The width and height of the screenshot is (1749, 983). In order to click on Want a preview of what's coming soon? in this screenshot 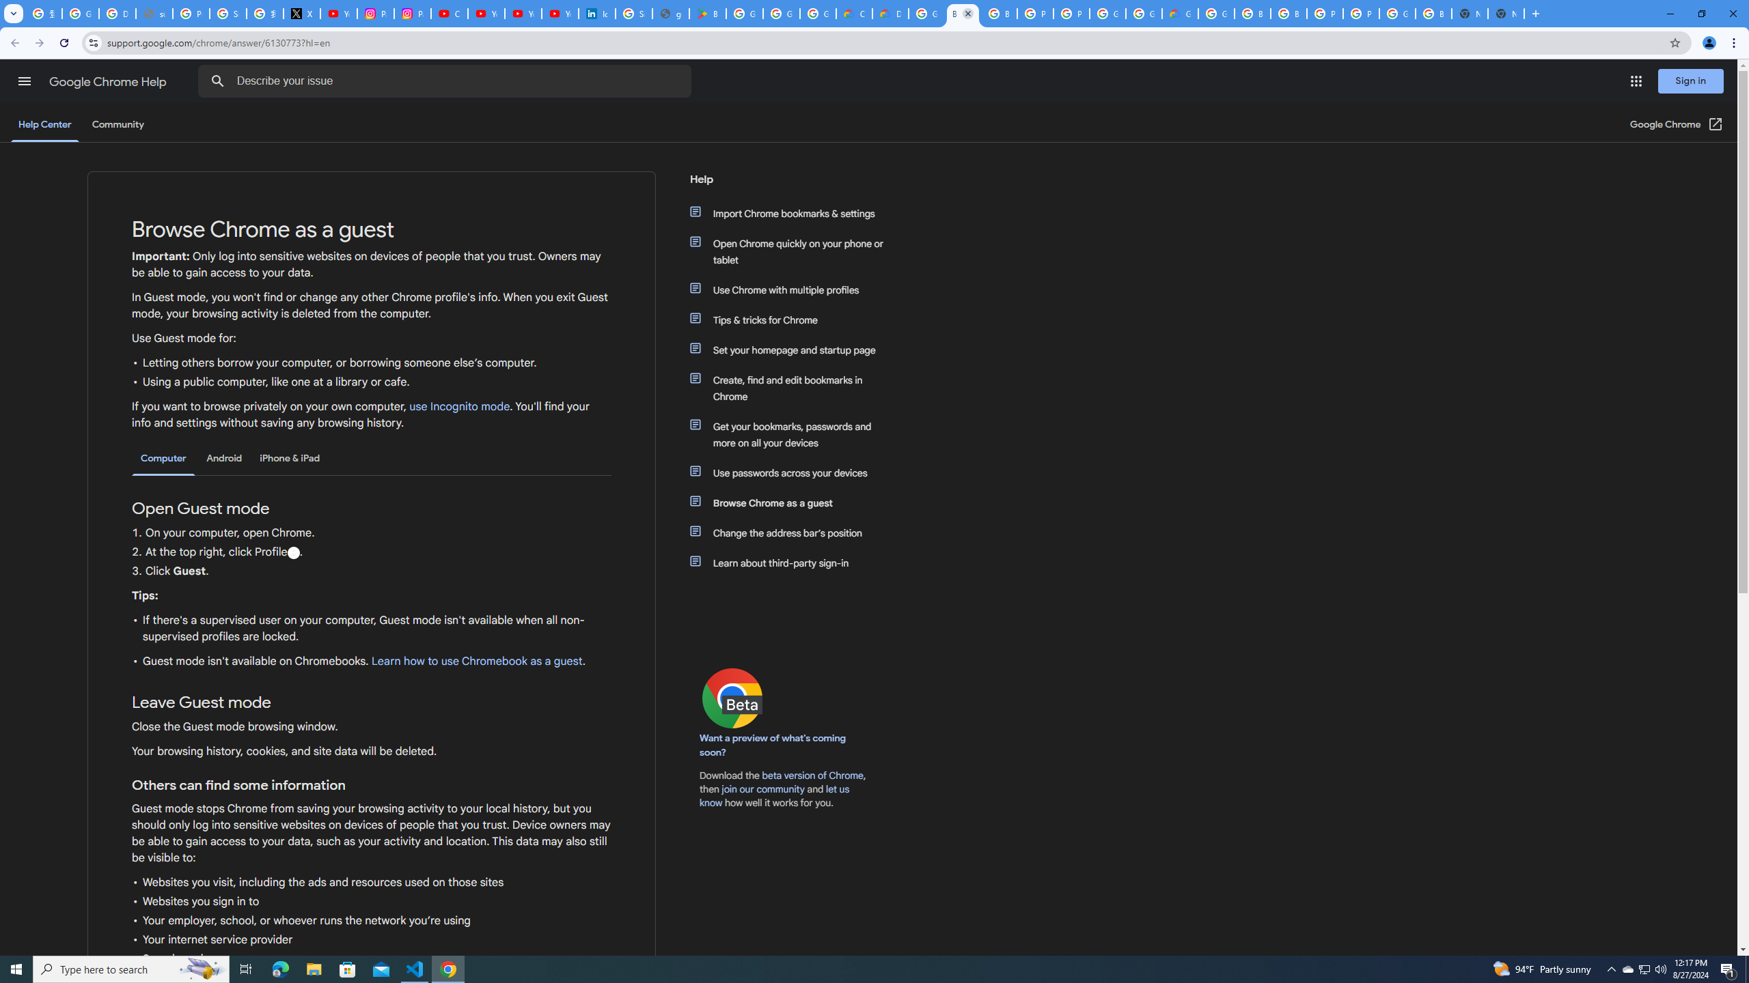, I will do `click(773, 745)`.